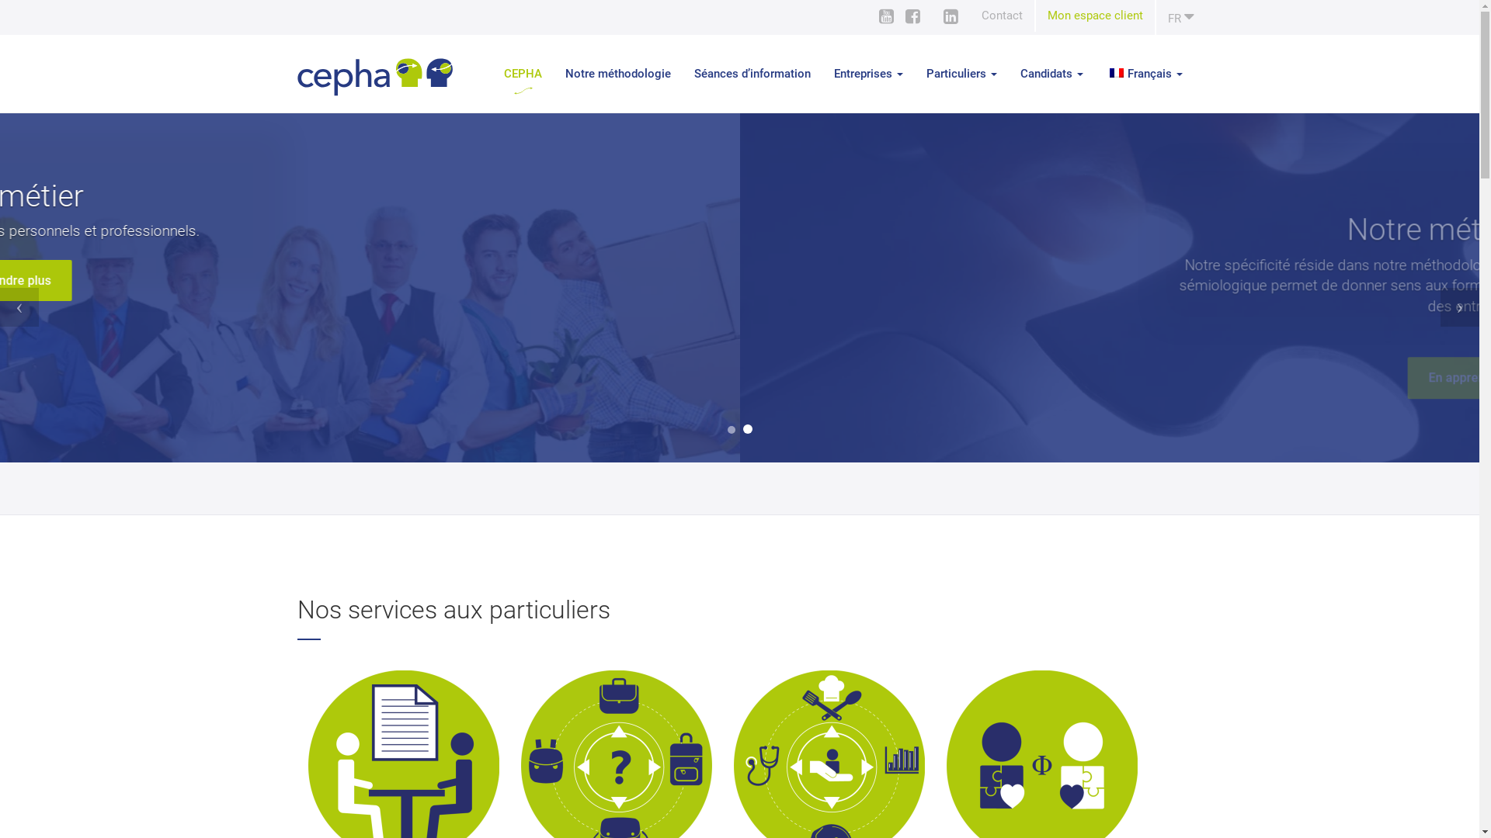  What do you see at coordinates (961, 74) in the screenshot?
I see `Particuliers` at bounding box center [961, 74].